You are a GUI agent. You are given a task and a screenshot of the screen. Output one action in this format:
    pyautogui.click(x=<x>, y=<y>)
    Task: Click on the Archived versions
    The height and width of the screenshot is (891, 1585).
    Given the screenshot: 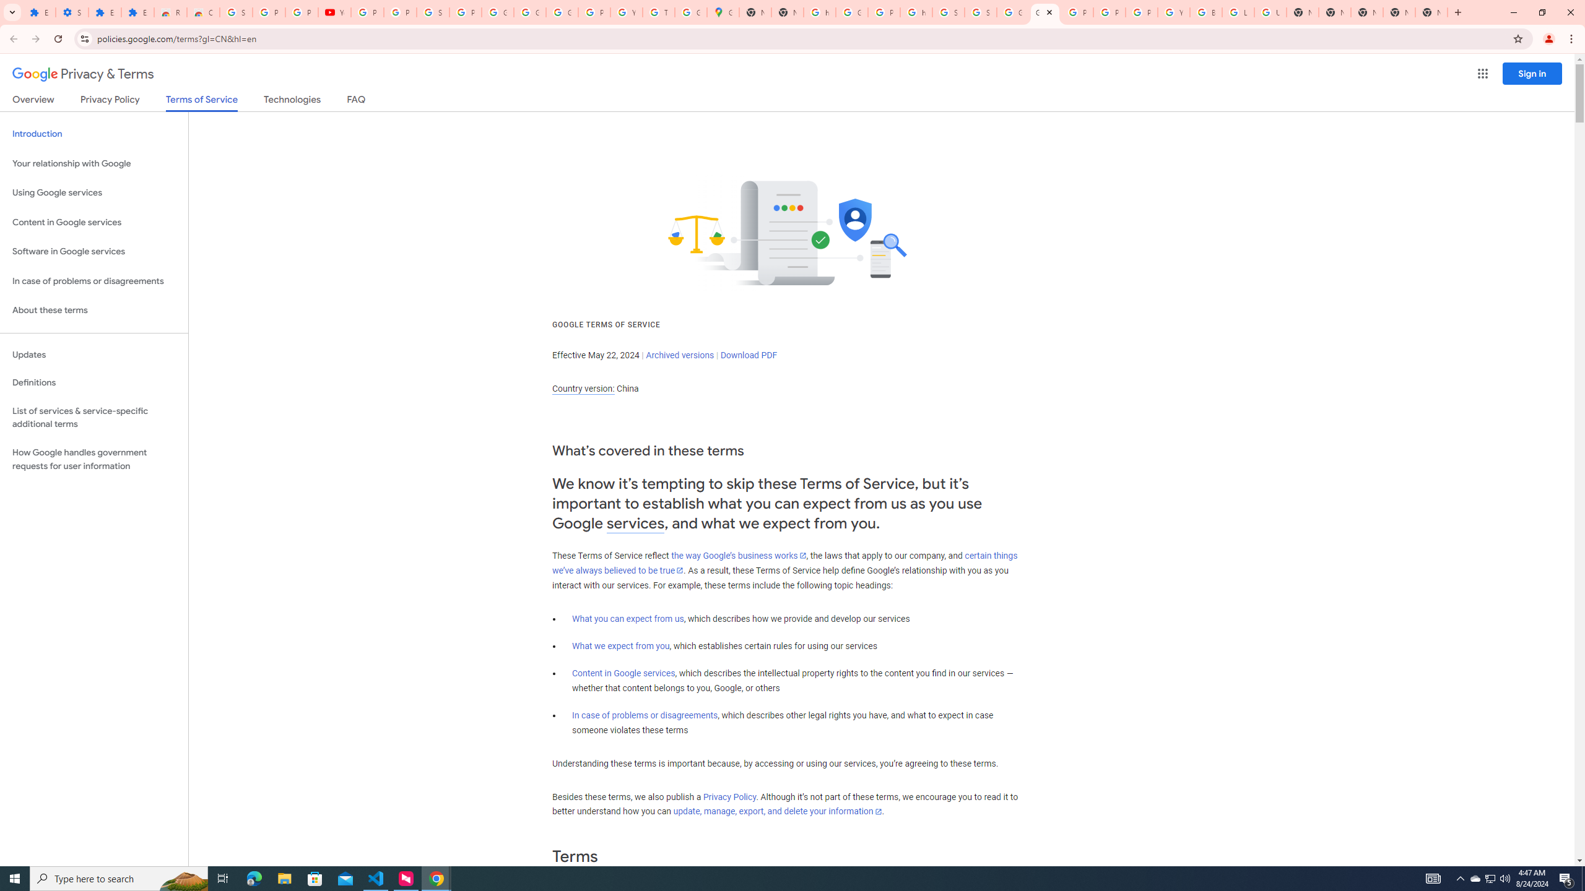 What is the action you would take?
    pyautogui.click(x=680, y=355)
    